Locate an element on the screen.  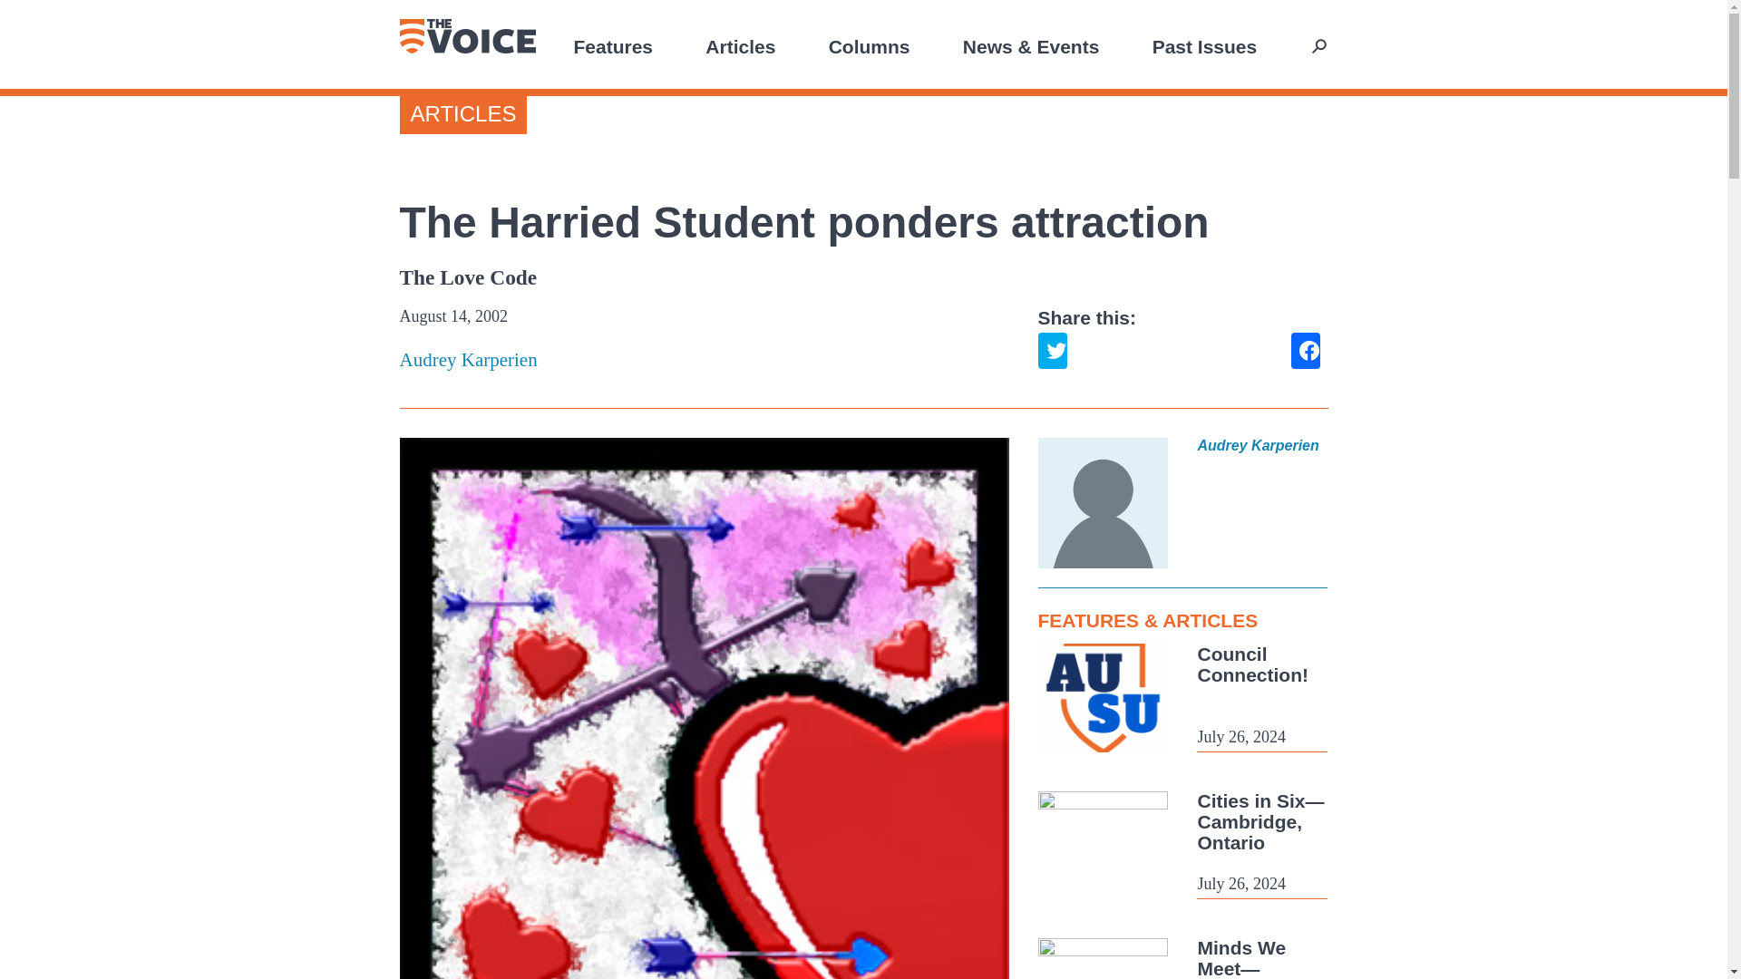
Click to share on Twitter is located at coordinates (1052, 351).